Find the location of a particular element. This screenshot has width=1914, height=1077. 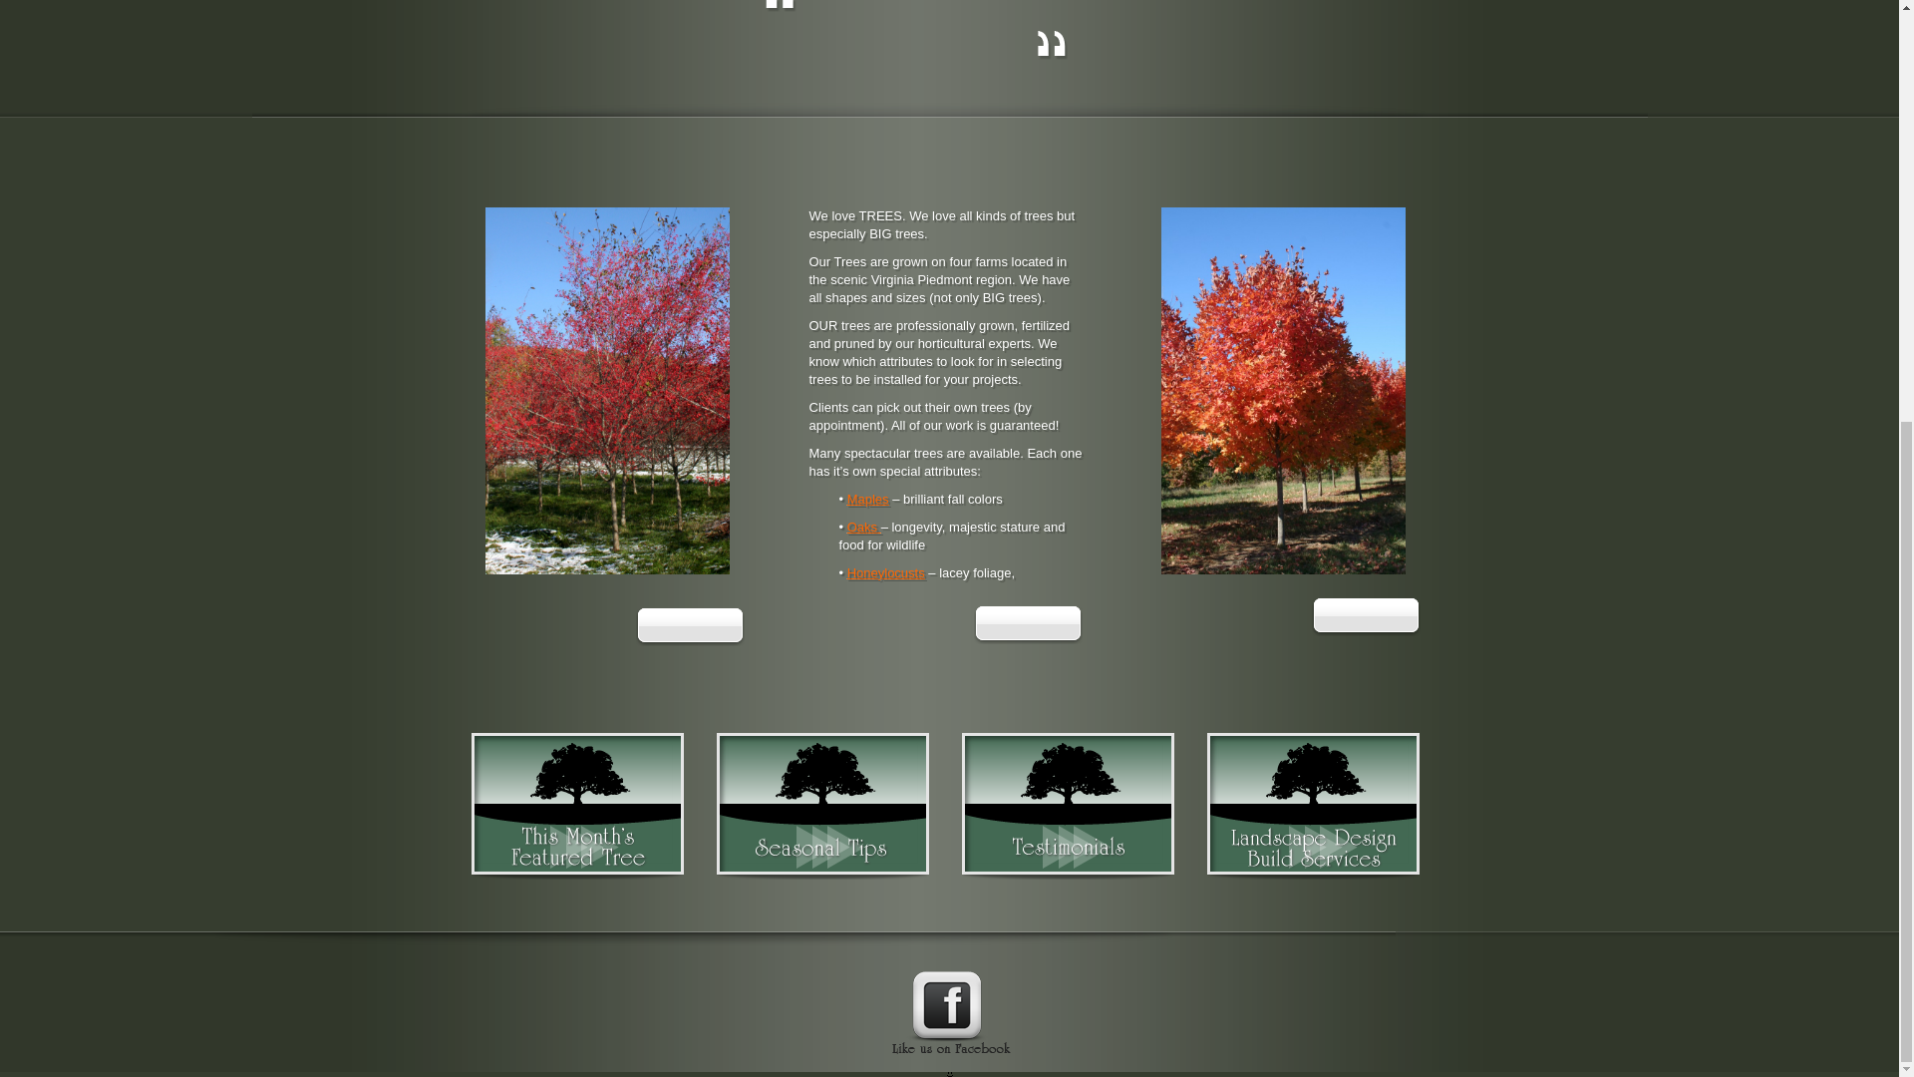

Honeylocust  is located at coordinates (885, 572).